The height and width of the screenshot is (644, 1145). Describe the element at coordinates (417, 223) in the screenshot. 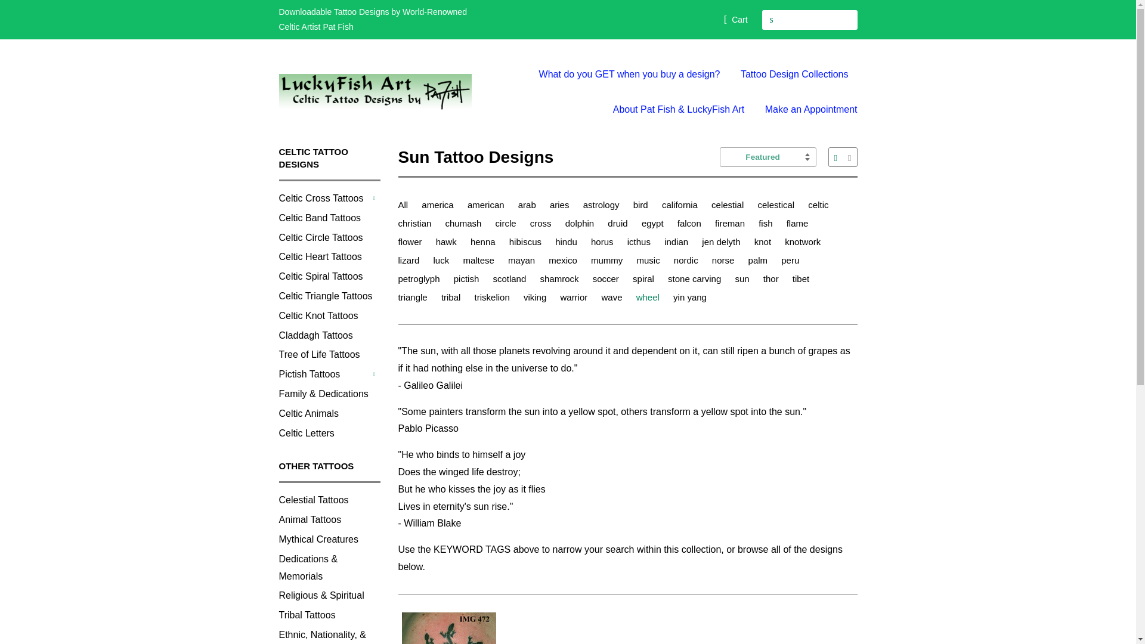

I see `Show products matching tag christian` at that location.